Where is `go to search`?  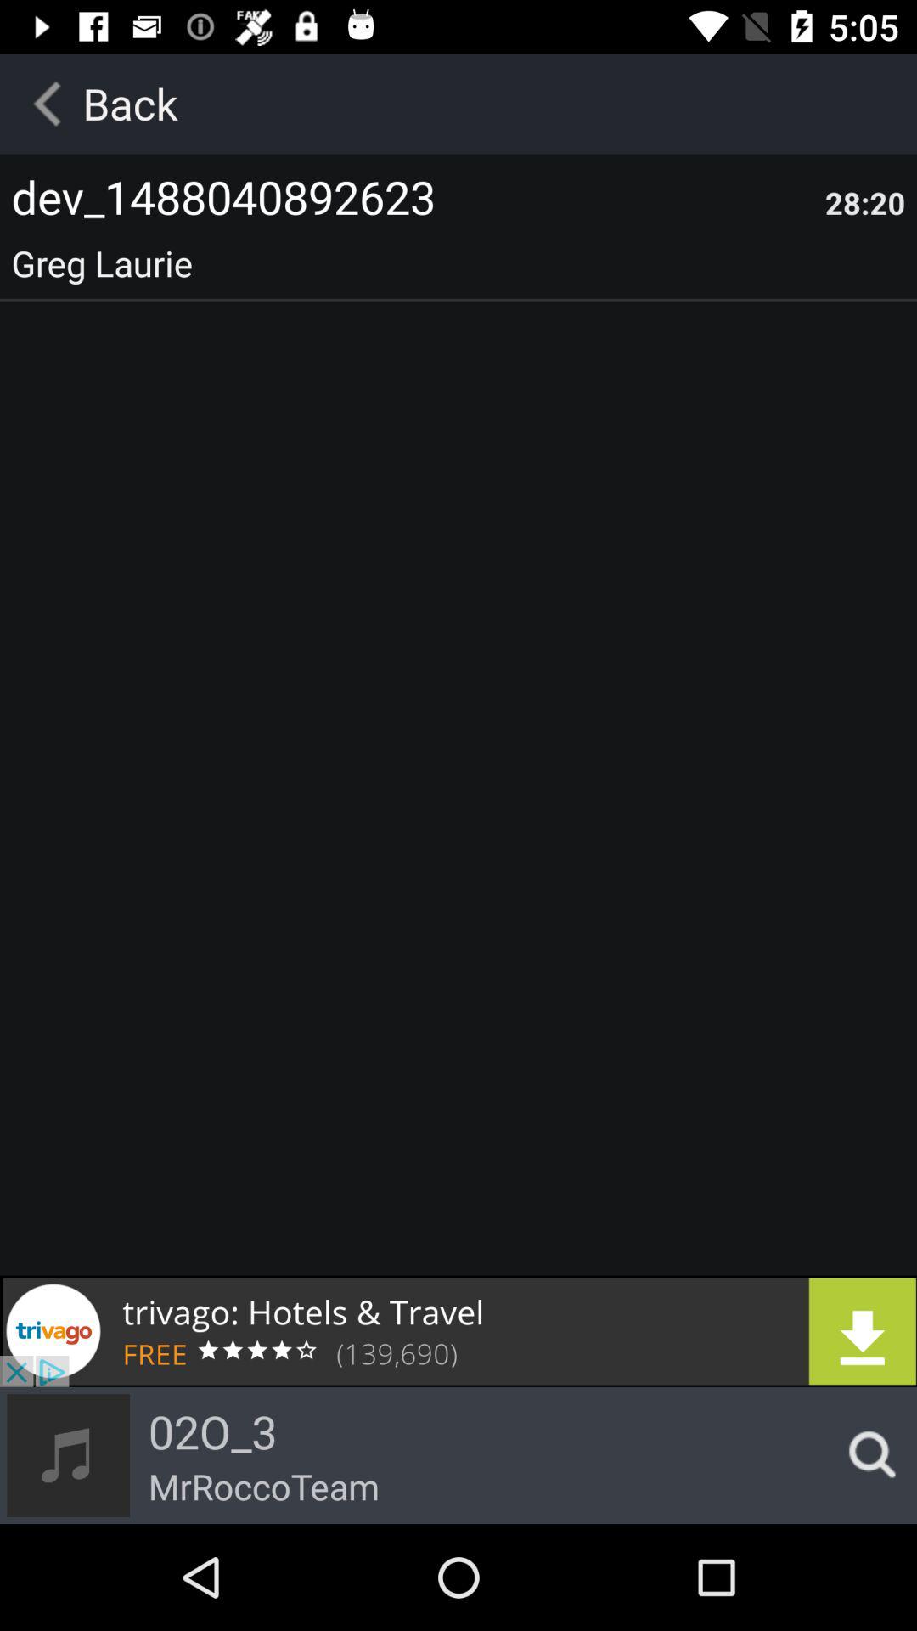
go to search is located at coordinates (866, 1455).